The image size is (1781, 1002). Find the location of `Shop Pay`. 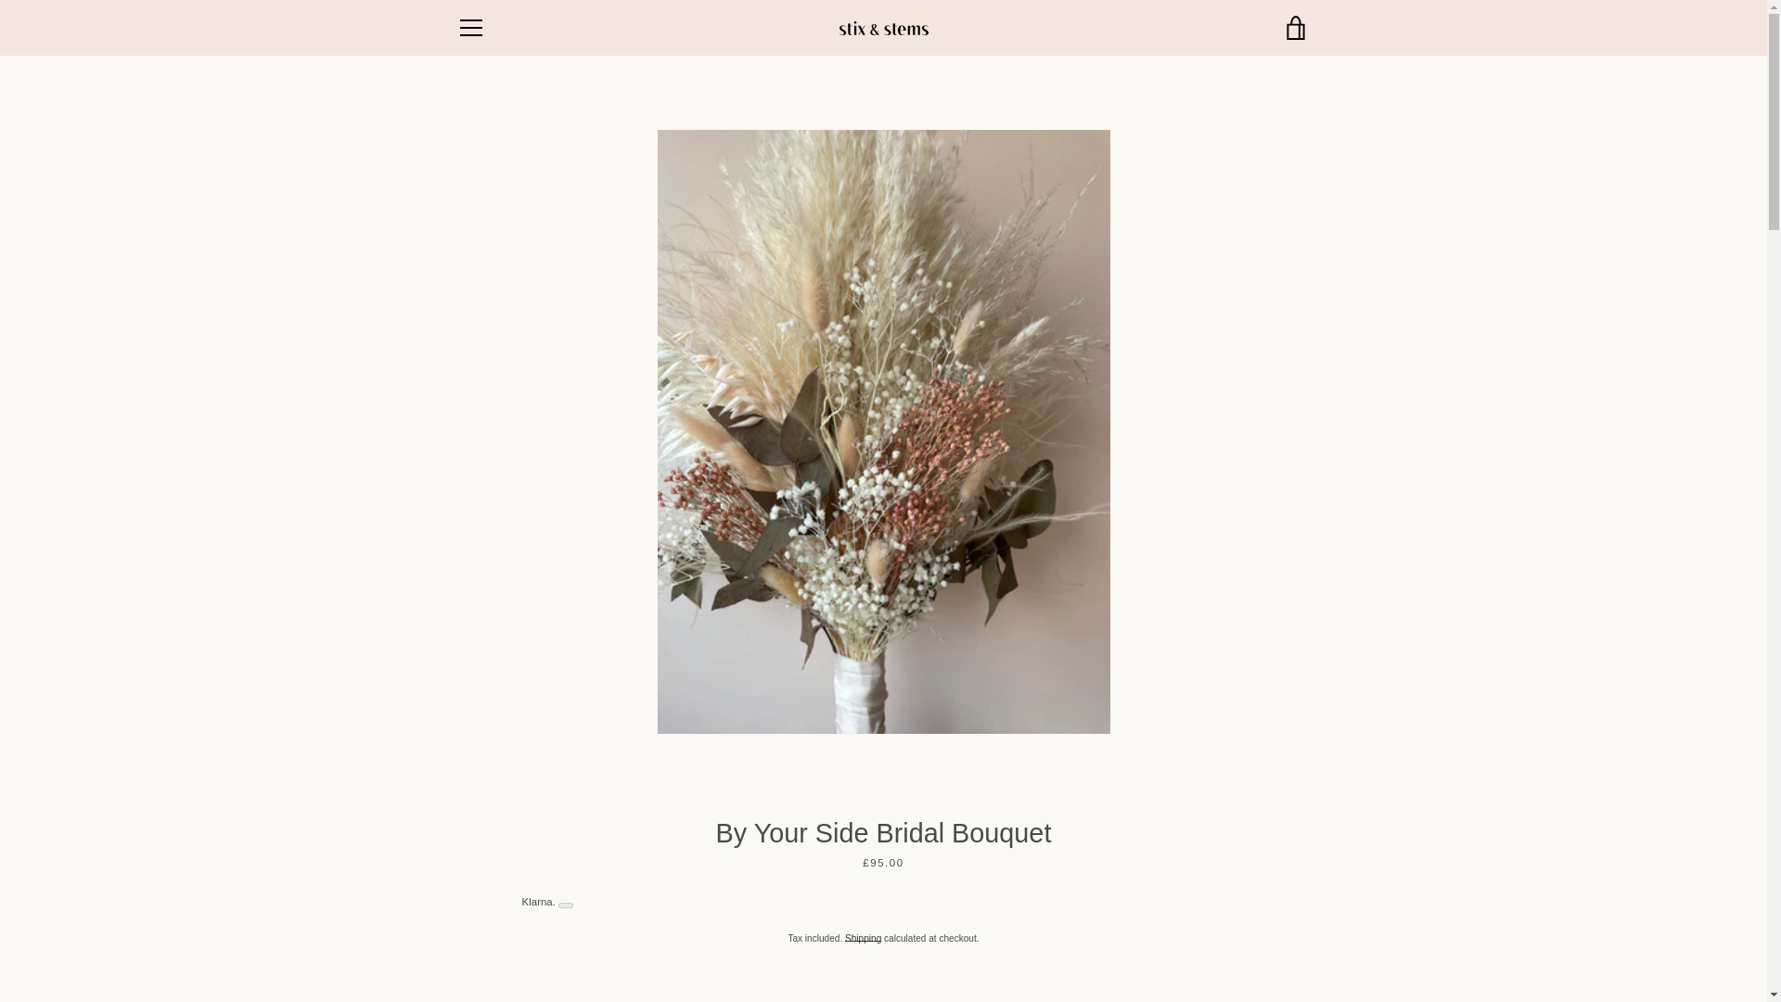

Shop Pay is located at coordinates (1166, 952).